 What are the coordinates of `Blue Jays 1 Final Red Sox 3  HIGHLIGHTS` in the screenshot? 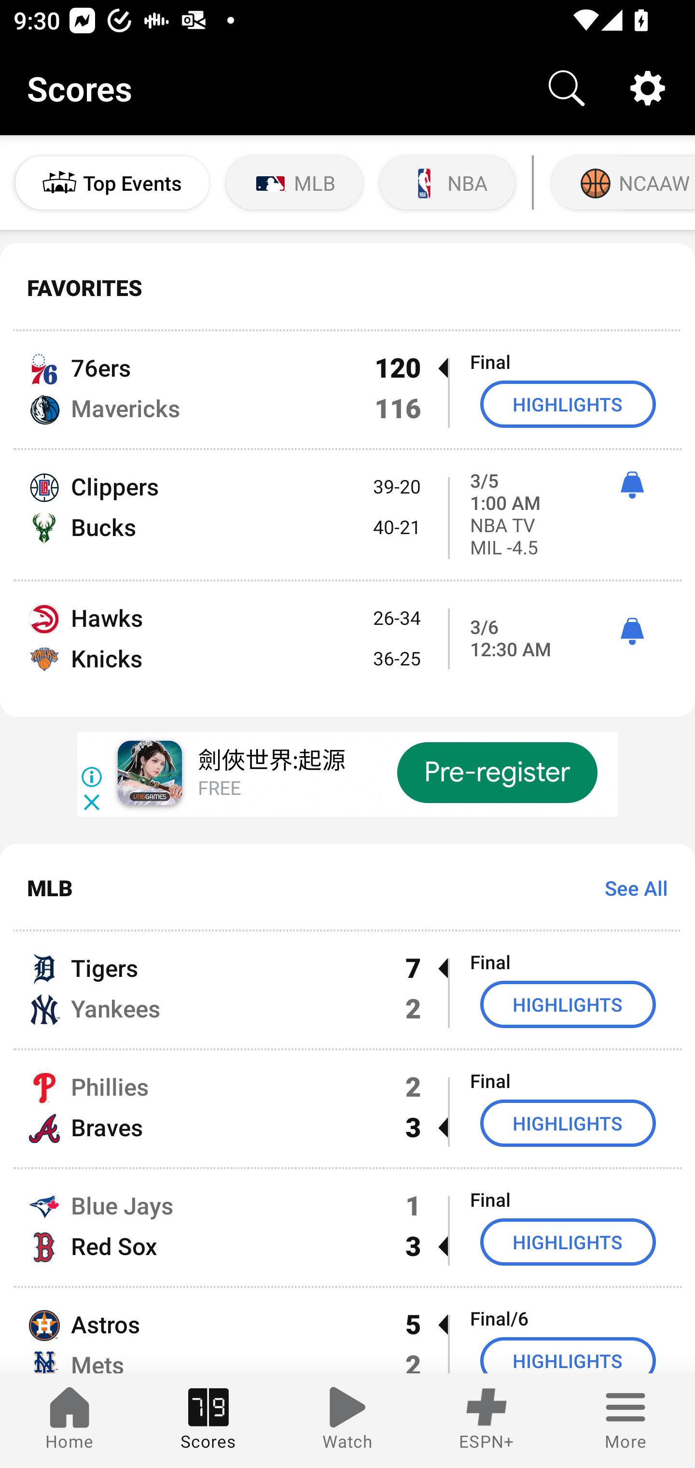 It's located at (347, 1227).